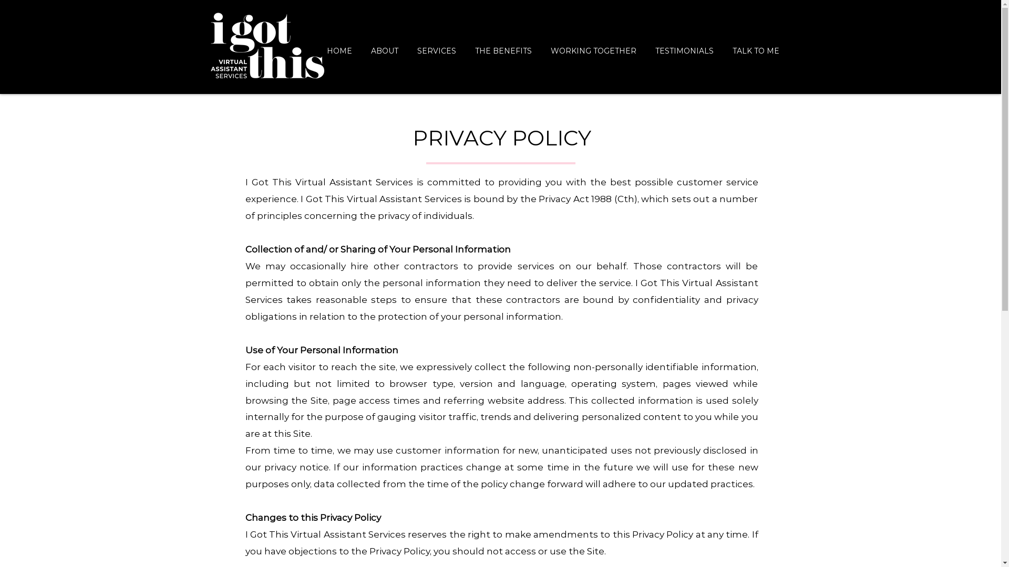  I want to click on TALK TO ME, so click(756, 46).